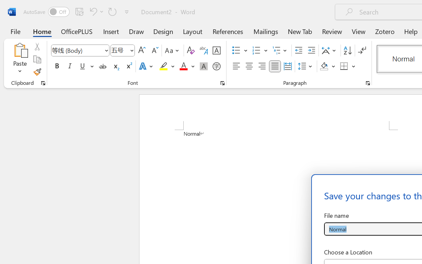 Image resolution: width=422 pixels, height=264 pixels. I want to click on Clear Formatting, so click(191, 50).